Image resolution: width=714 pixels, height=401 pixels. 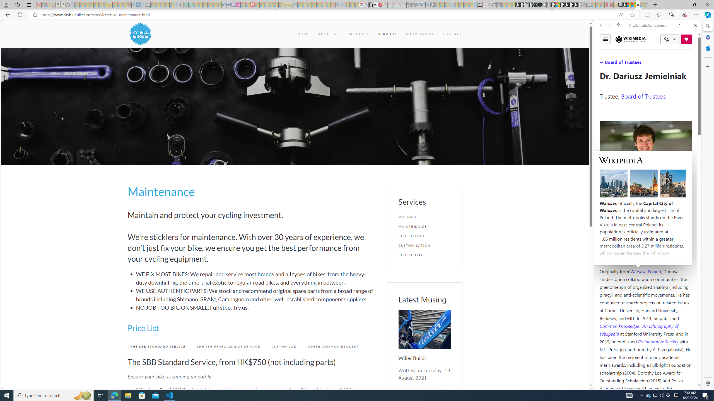 What do you see at coordinates (638, 5) in the screenshot?
I see `Services - Maintenance | Sky Blue Bikes - Sky Blue Bikes` at bounding box center [638, 5].